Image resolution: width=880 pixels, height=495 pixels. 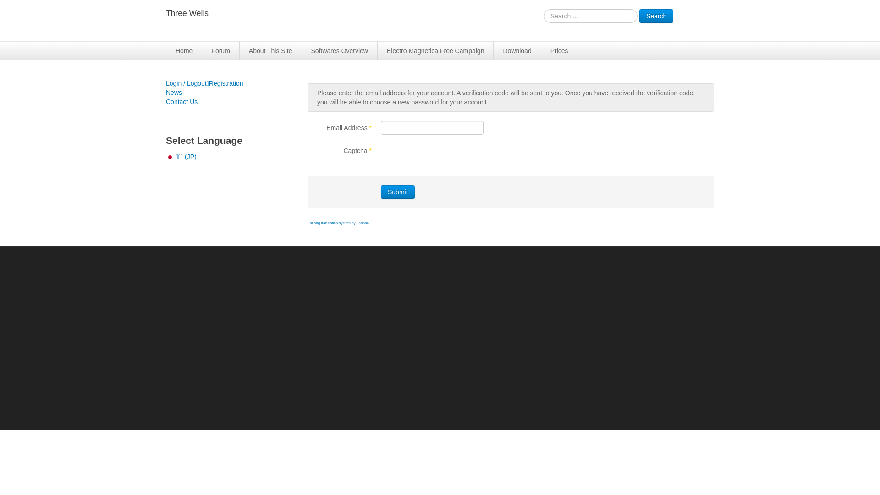 I want to click on Prices, so click(x=560, y=51).